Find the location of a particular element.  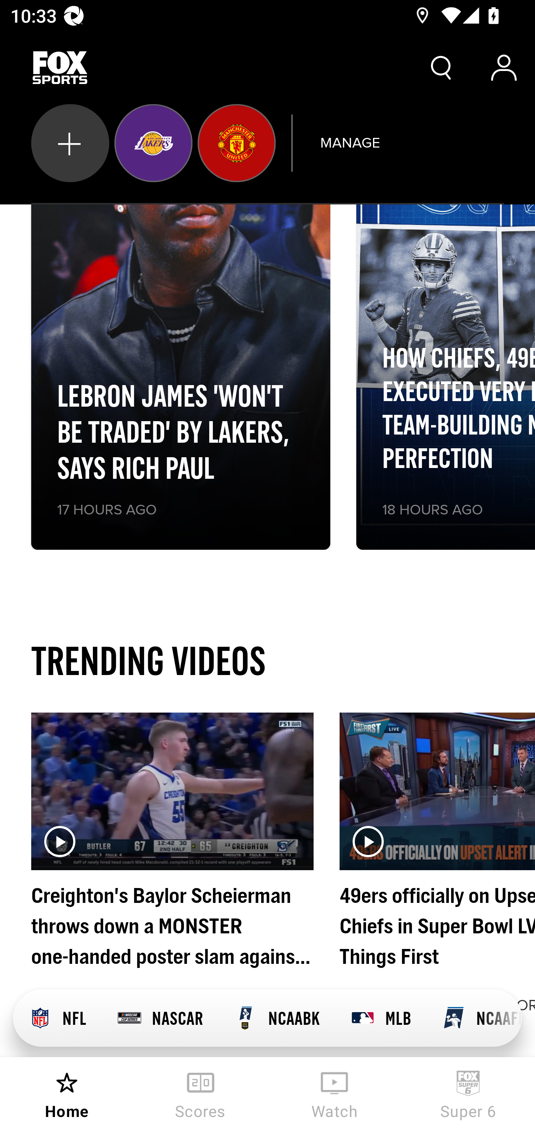

Watch is located at coordinates (334, 1094).